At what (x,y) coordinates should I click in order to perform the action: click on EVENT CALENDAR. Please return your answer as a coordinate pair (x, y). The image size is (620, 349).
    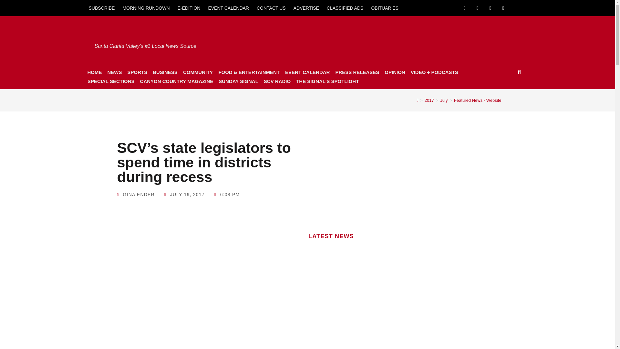
    Looking at the image, I should click on (228, 8).